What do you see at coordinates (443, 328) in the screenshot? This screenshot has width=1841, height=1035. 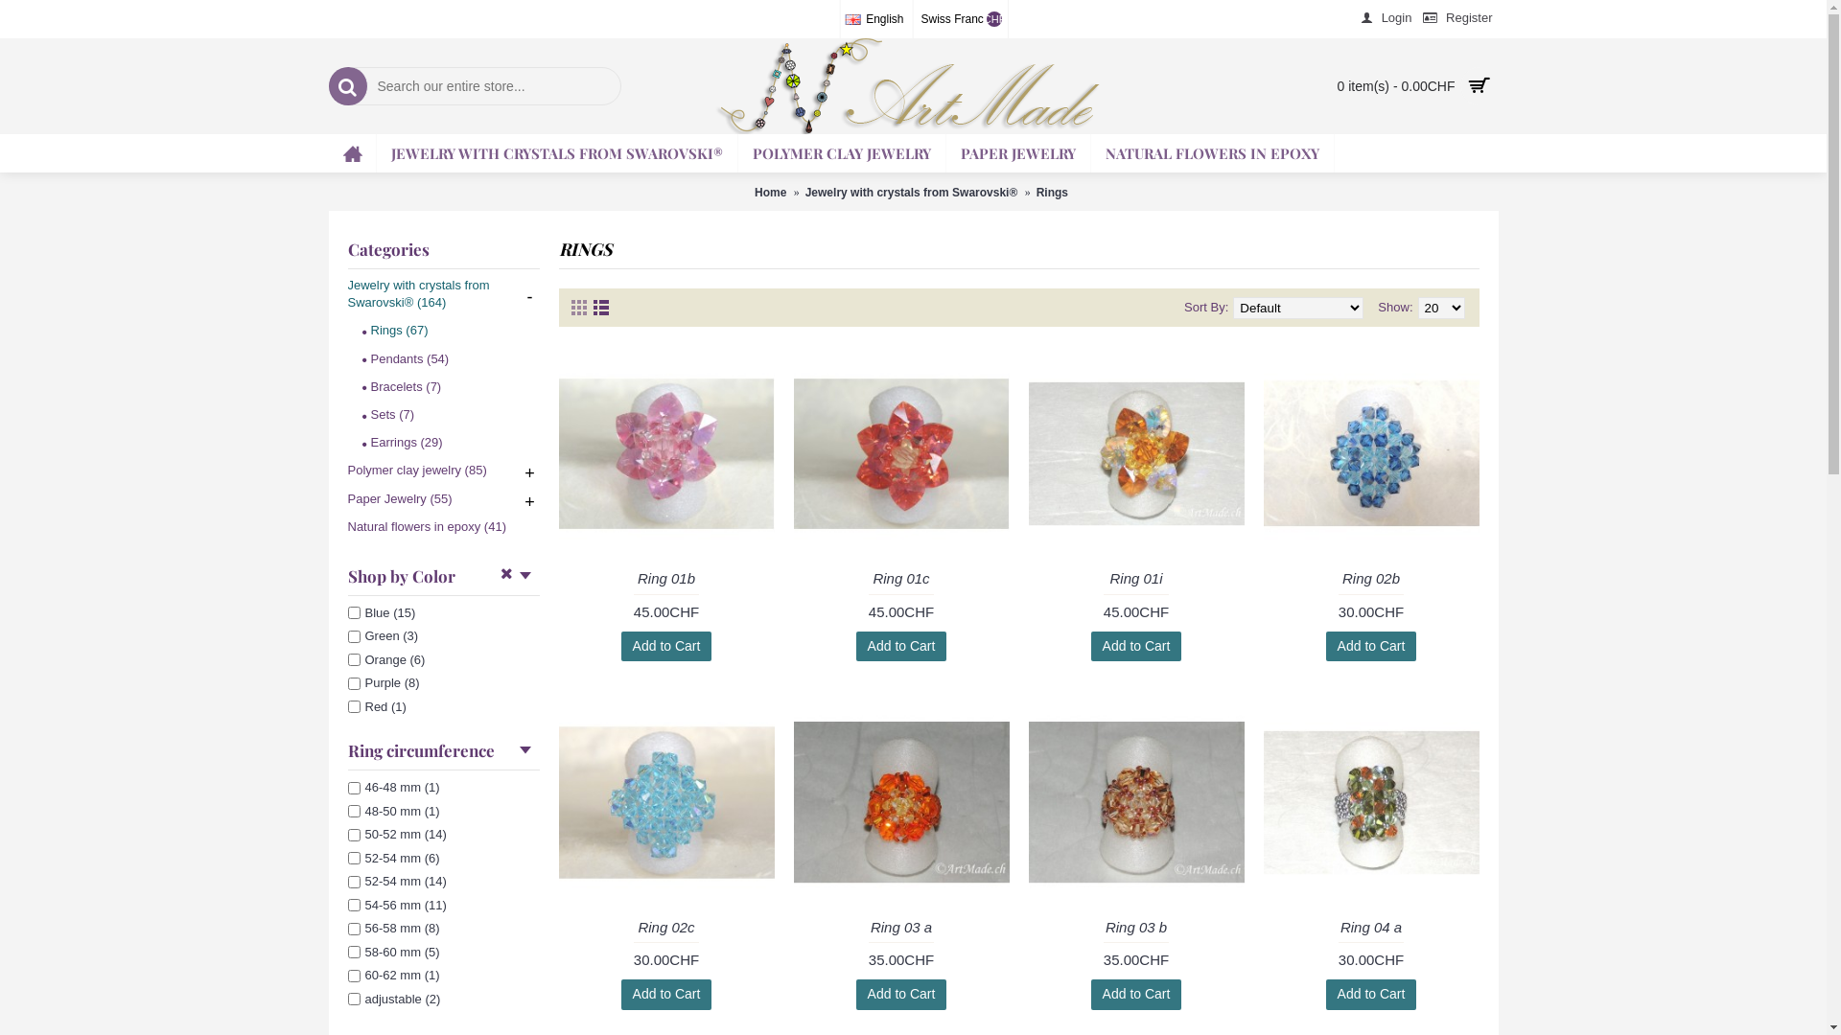 I see `Rings (67)` at bounding box center [443, 328].